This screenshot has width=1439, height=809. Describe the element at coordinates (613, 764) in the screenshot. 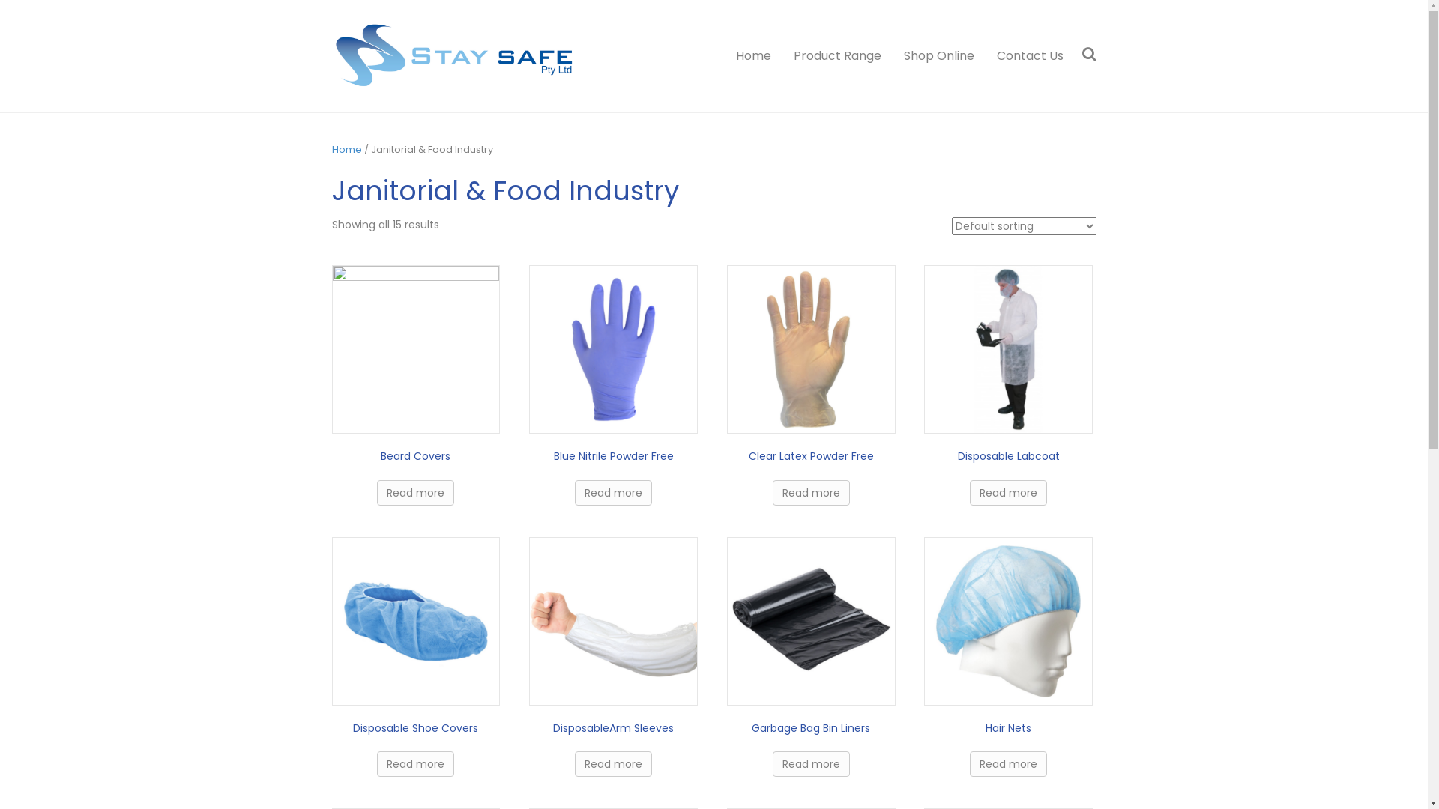

I see `Read more` at that location.